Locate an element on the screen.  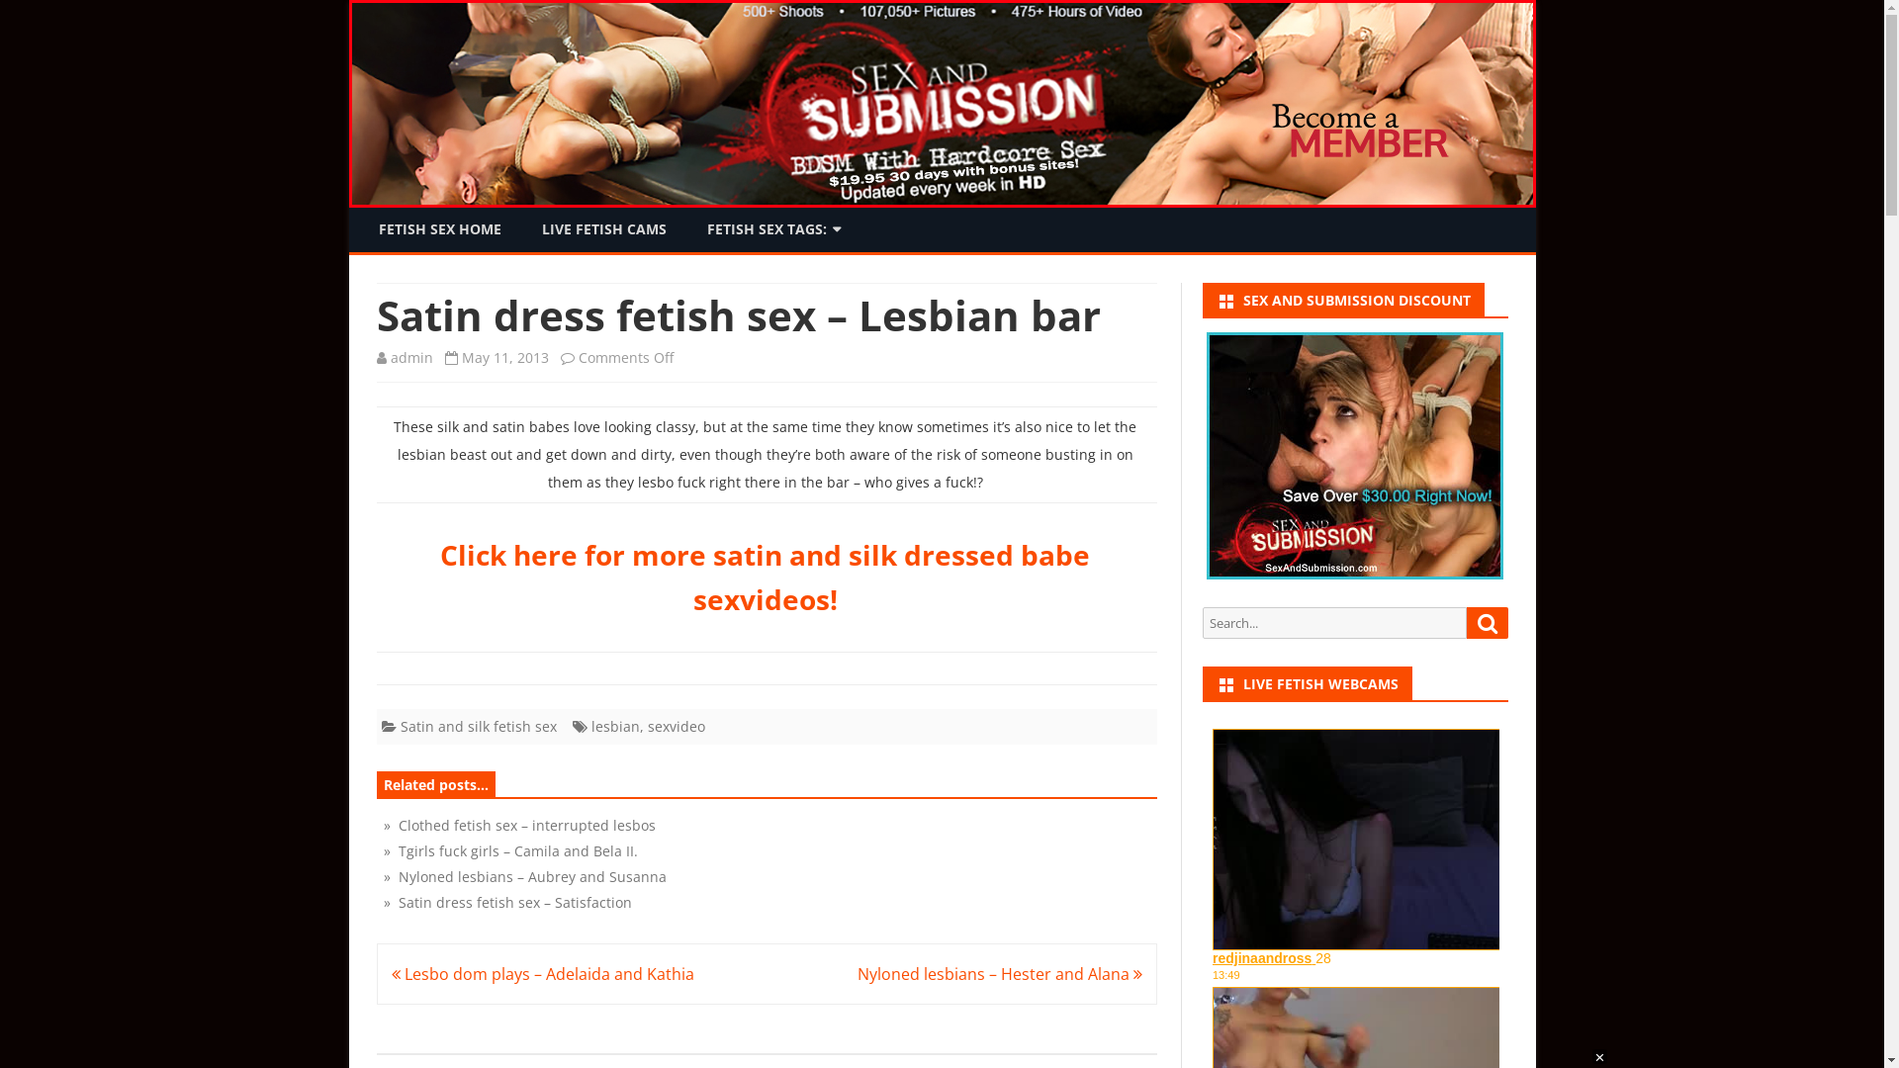
FETISH SEX HOME is located at coordinates (440, 229).